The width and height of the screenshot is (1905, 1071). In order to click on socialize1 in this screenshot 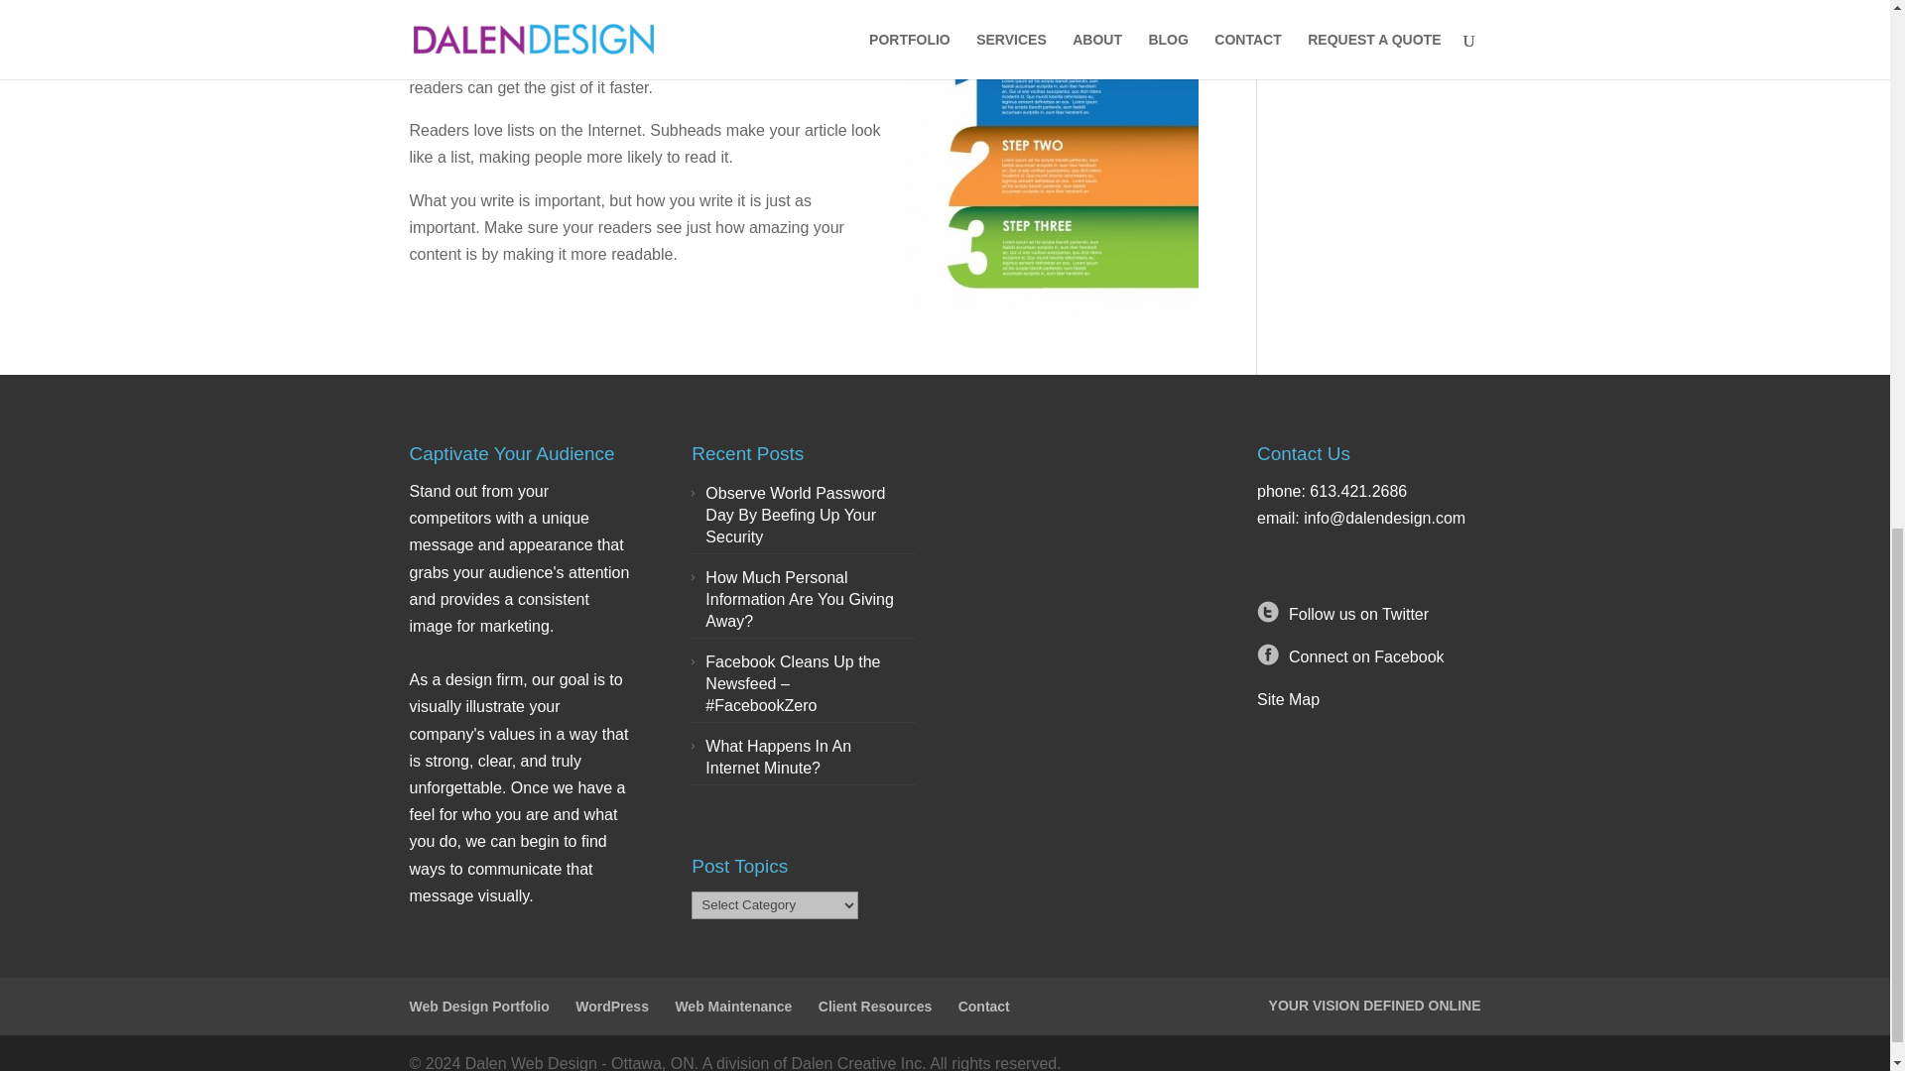, I will do `click(1268, 607)`.